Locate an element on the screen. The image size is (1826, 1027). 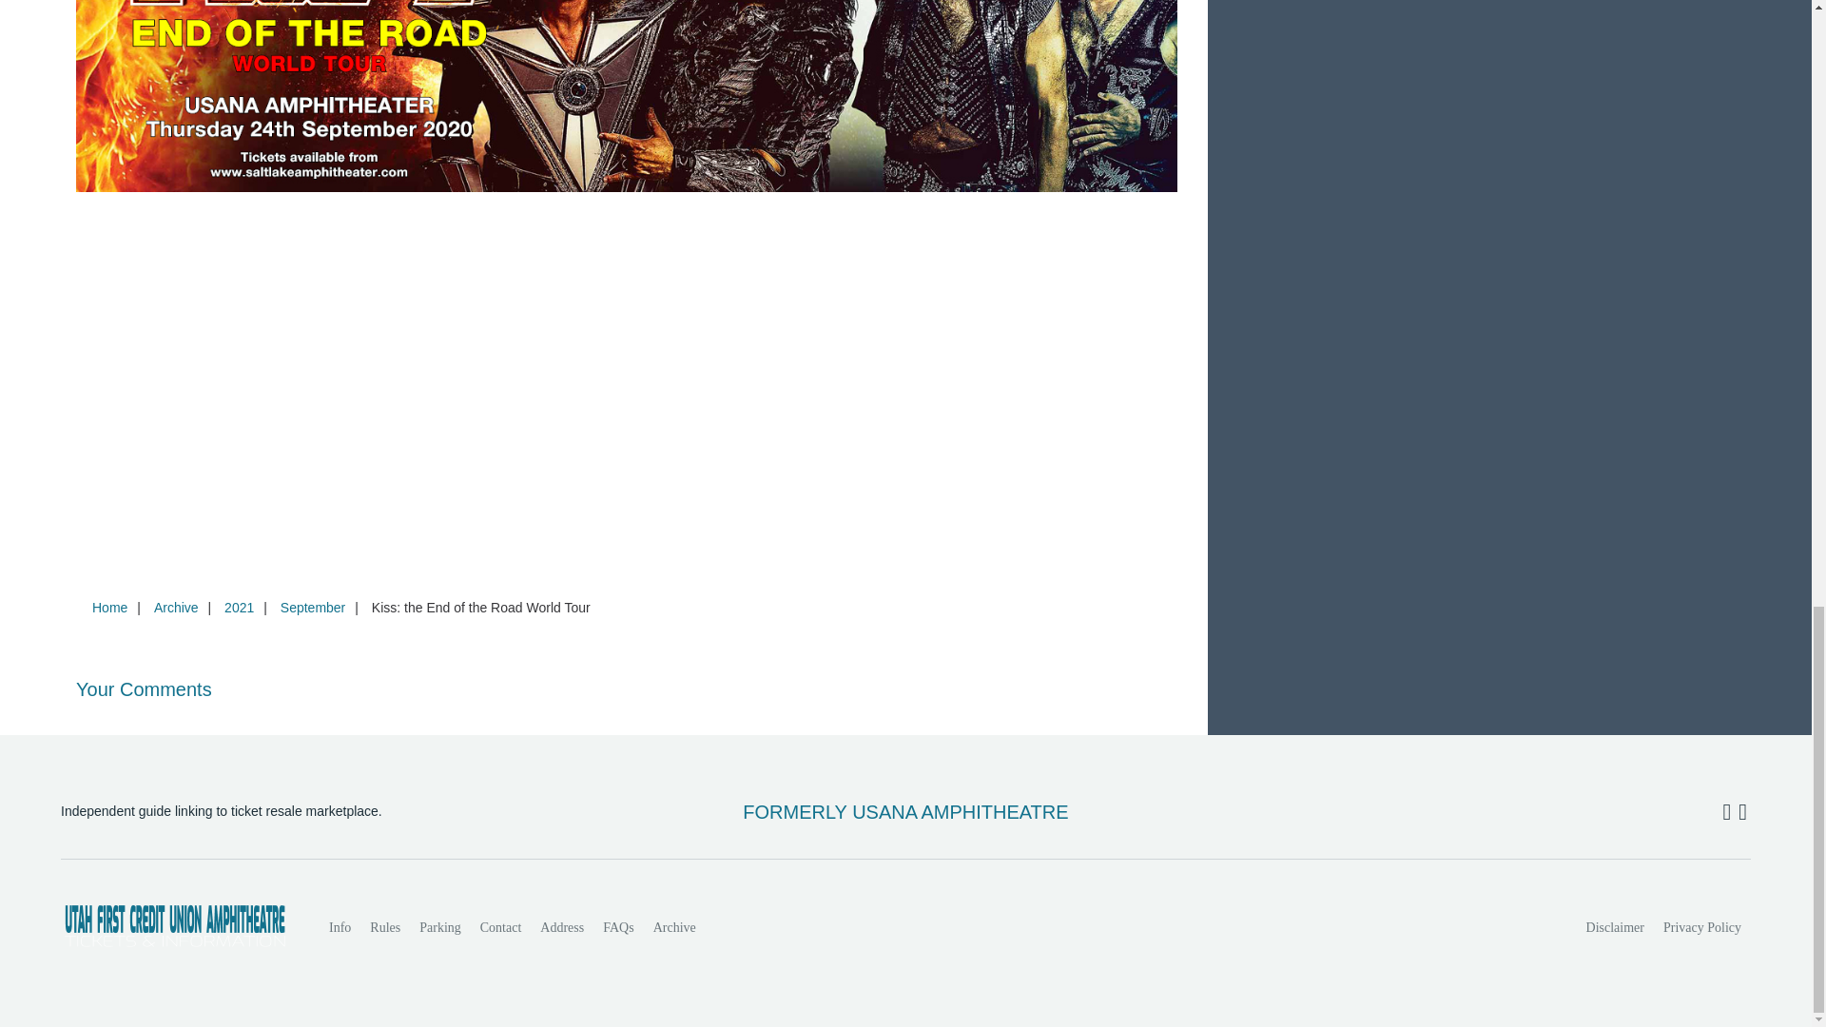
Contact is located at coordinates (500, 927).